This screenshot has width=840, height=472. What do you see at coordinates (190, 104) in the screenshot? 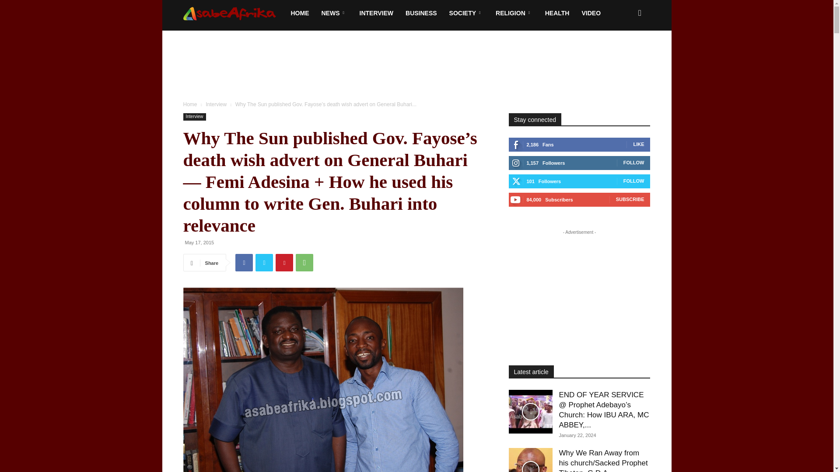
I see `Home` at bounding box center [190, 104].